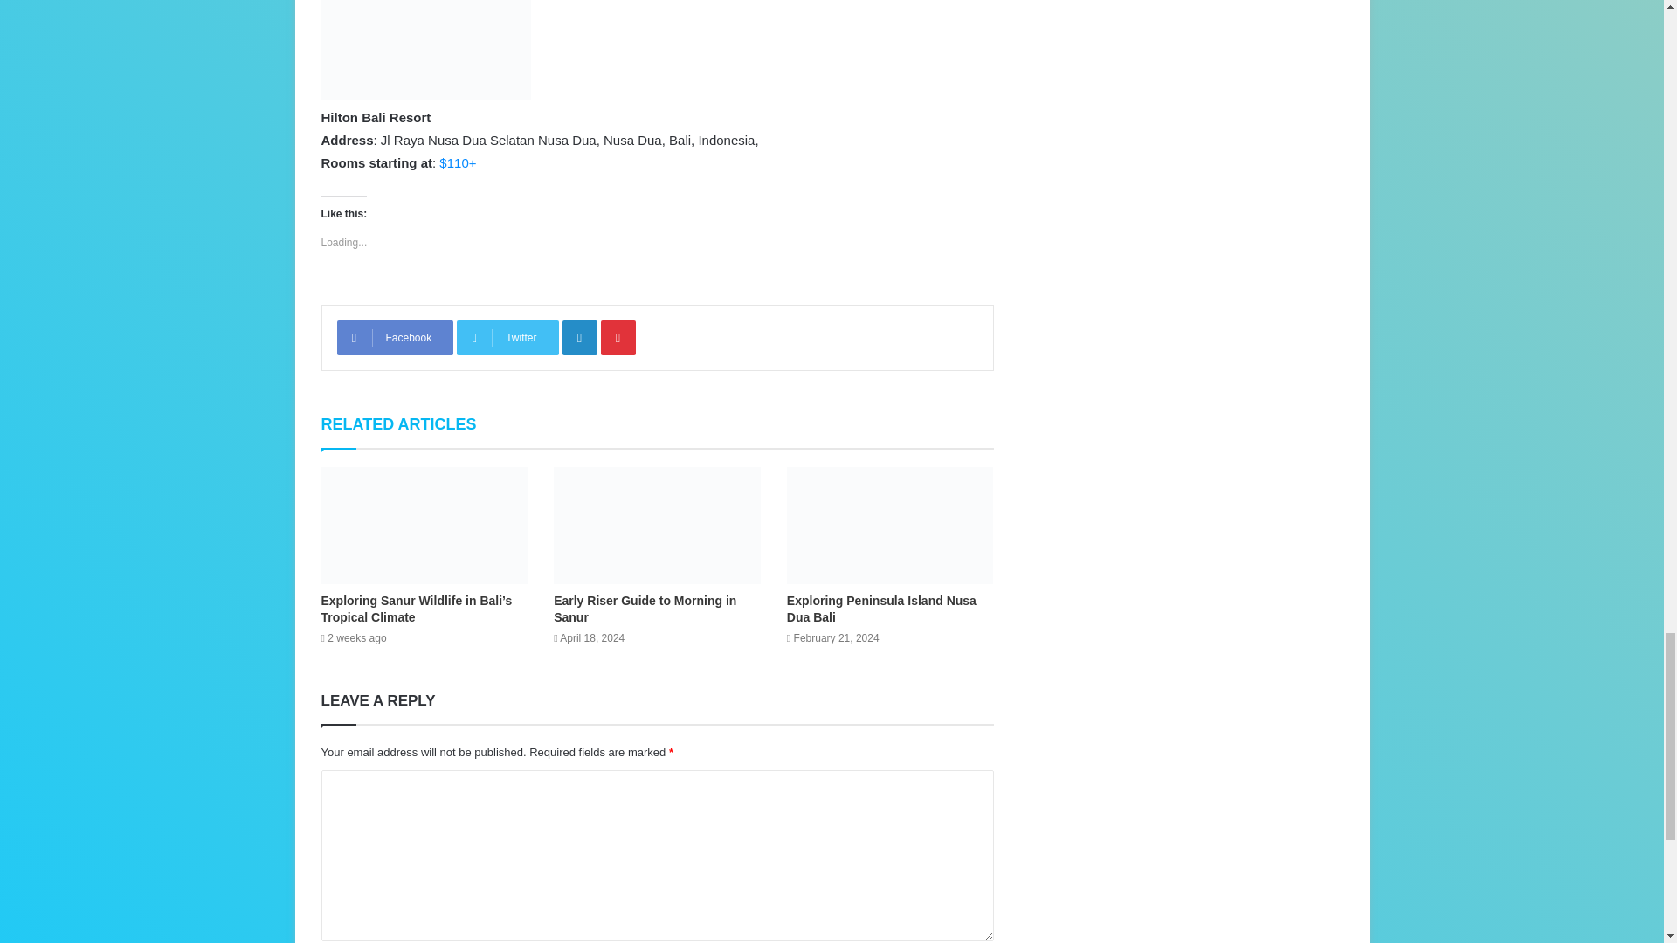 The image size is (1677, 943). What do you see at coordinates (395, 338) in the screenshot?
I see `Facebook` at bounding box center [395, 338].